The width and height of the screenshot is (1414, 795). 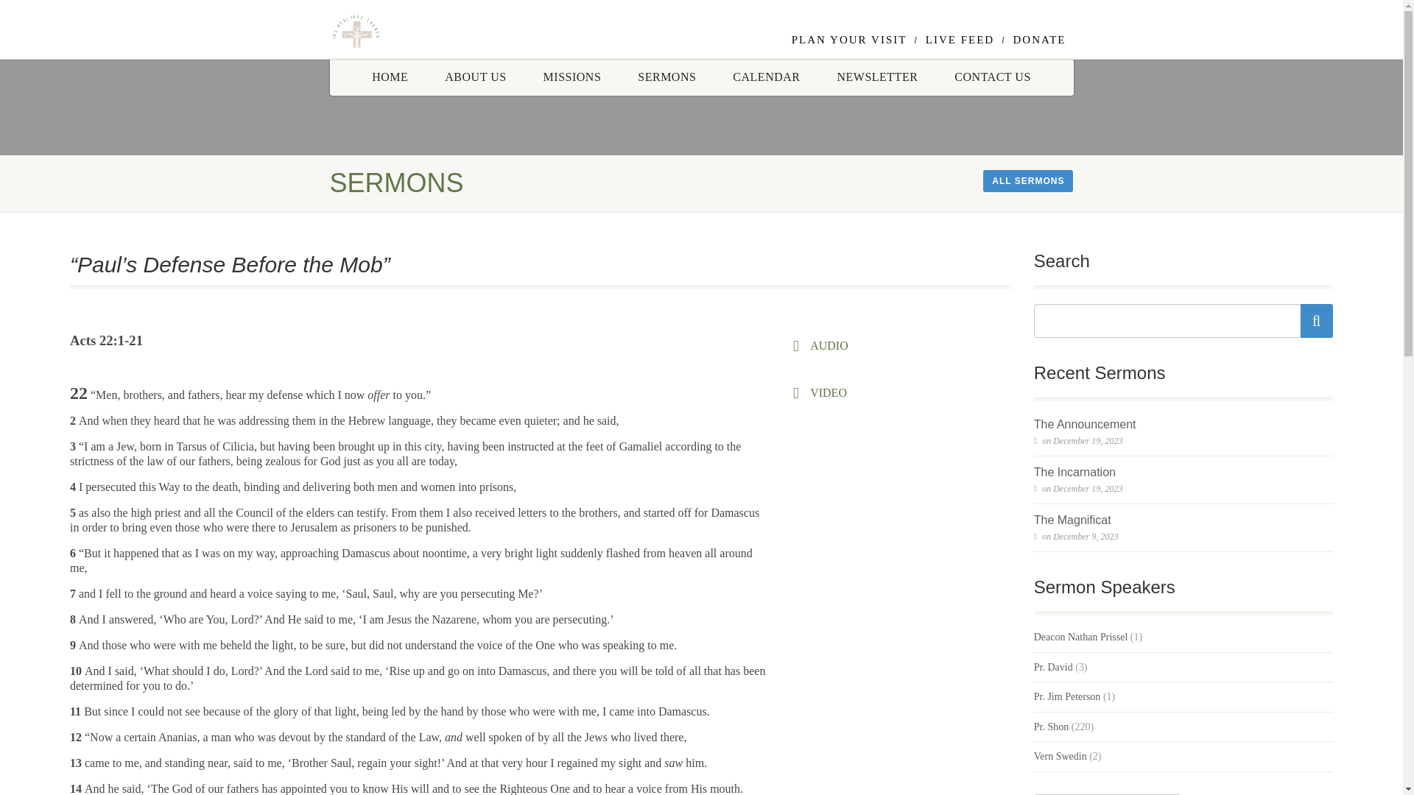 I want to click on Pr. Jim Peterson, so click(x=1067, y=696).